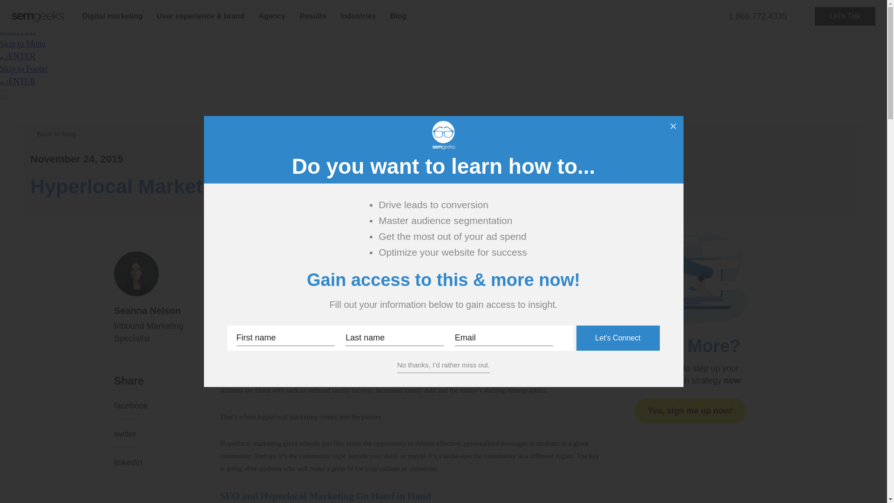 This screenshot has height=503, width=894. What do you see at coordinates (673, 126) in the screenshot?
I see `Close` at bounding box center [673, 126].